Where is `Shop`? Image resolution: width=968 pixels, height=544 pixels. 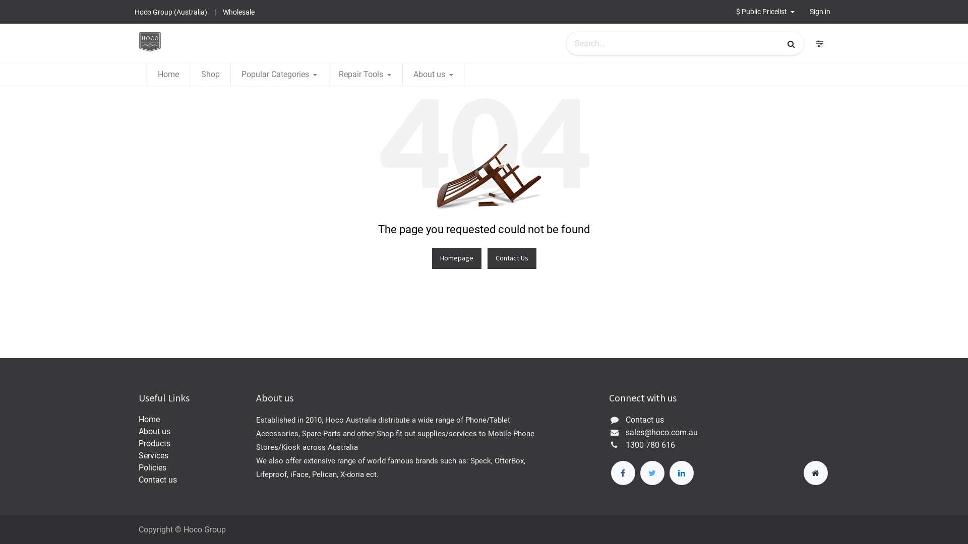
Shop is located at coordinates (210, 75).